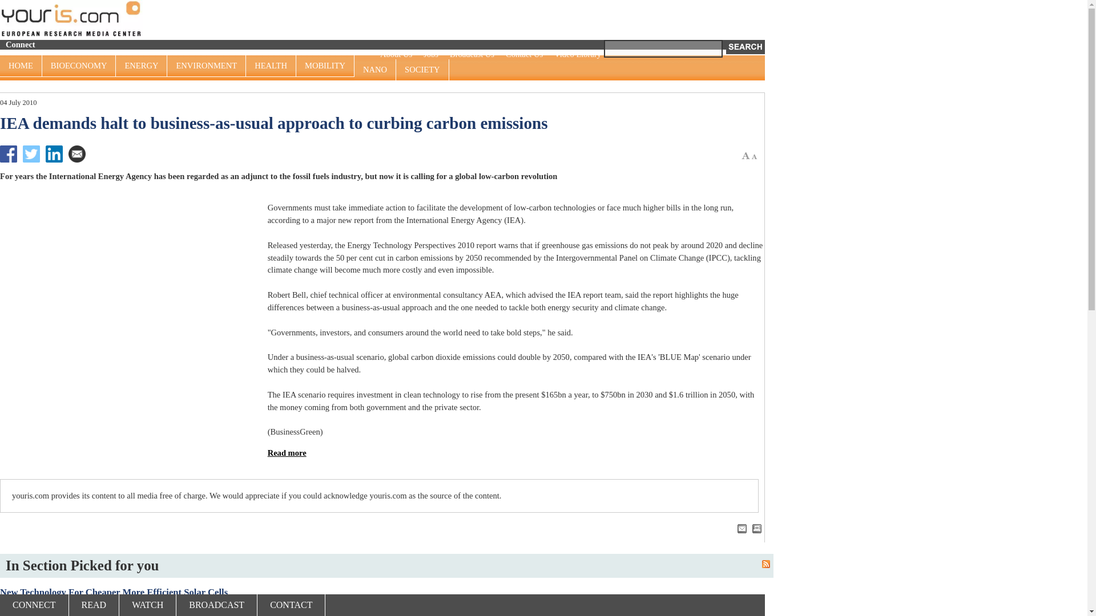  What do you see at coordinates (382, 592) in the screenshot?
I see `New Technology For Cheaper More Efficient Solar Cells` at bounding box center [382, 592].